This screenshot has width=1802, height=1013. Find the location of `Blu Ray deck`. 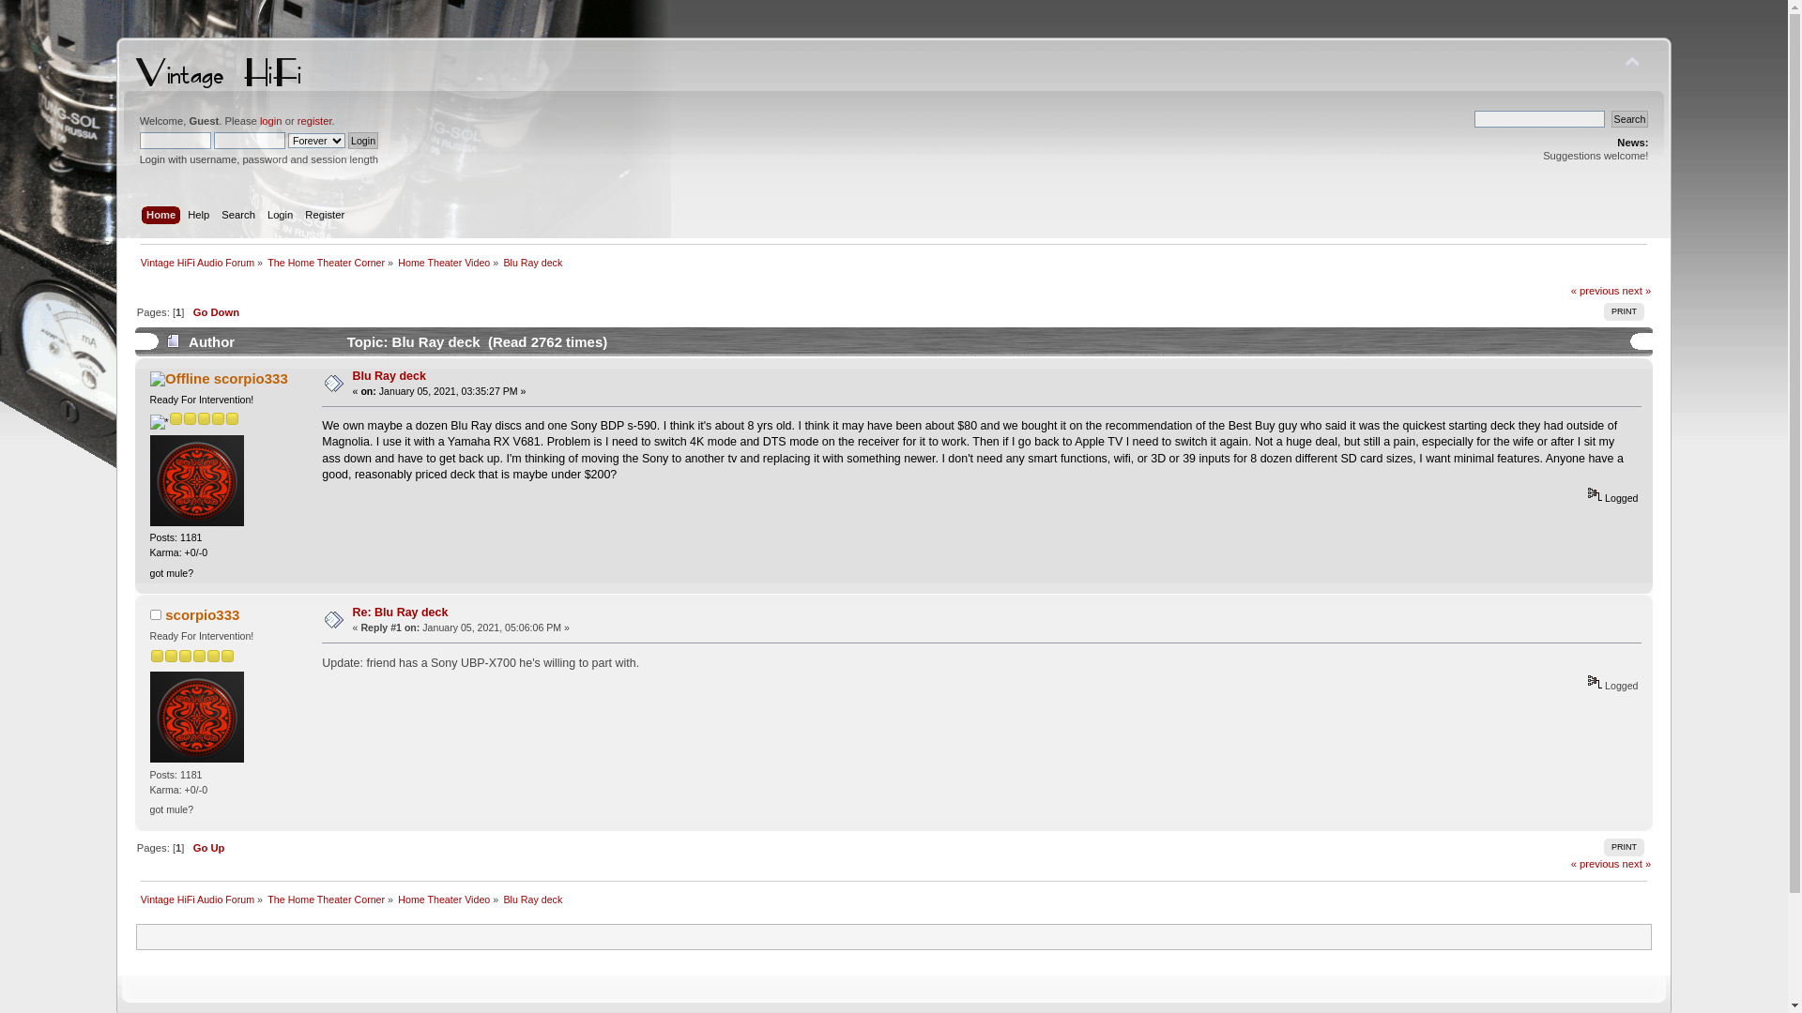

Blu Ray deck is located at coordinates (389, 376).